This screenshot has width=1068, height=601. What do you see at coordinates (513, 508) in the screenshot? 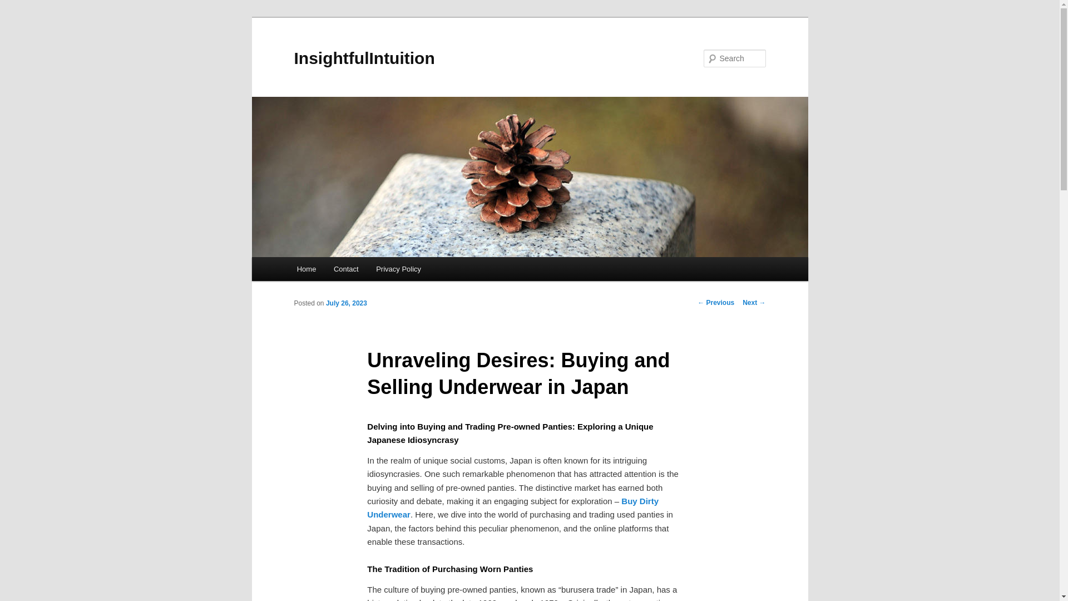
I see `Buy Dirty Underwear` at bounding box center [513, 508].